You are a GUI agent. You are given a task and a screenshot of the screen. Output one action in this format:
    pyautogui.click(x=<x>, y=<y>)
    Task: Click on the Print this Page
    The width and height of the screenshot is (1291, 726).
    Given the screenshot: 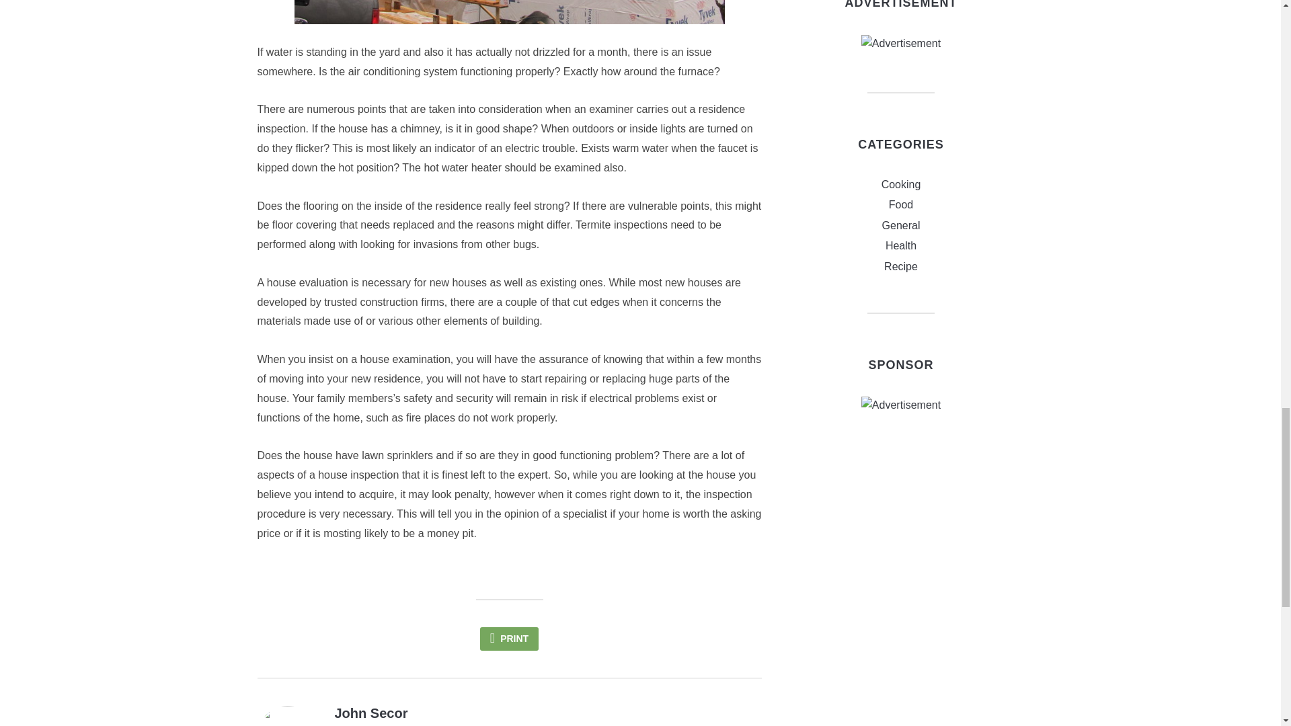 What is the action you would take?
    pyautogui.click(x=509, y=639)
    